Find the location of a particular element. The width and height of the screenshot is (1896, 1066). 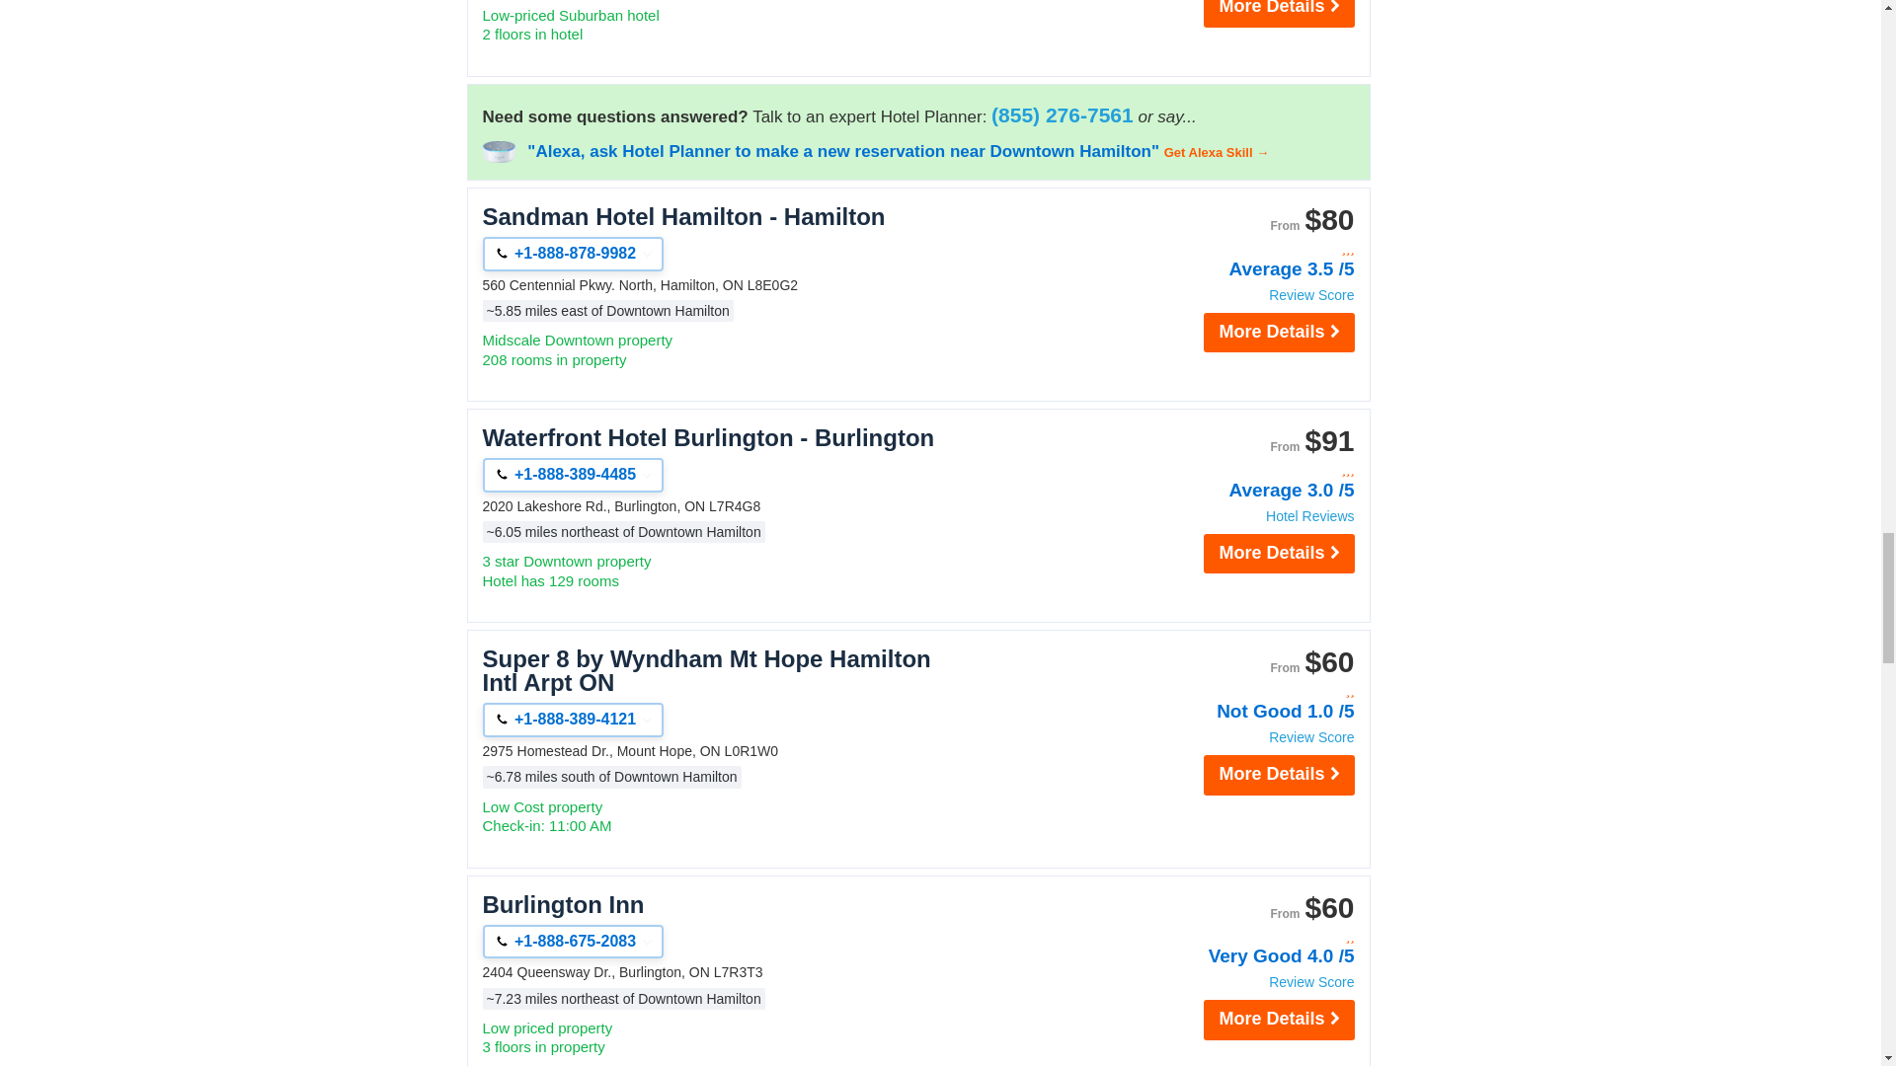

3 stars is located at coordinates (1248, 249).